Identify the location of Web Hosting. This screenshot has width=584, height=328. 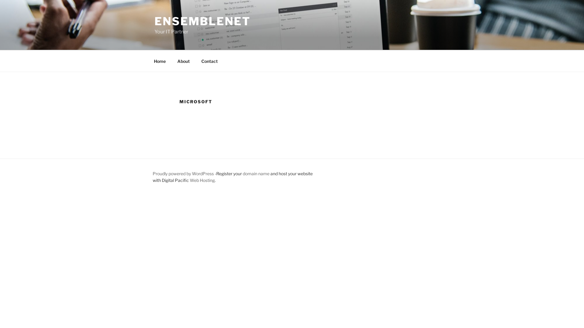
(202, 180).